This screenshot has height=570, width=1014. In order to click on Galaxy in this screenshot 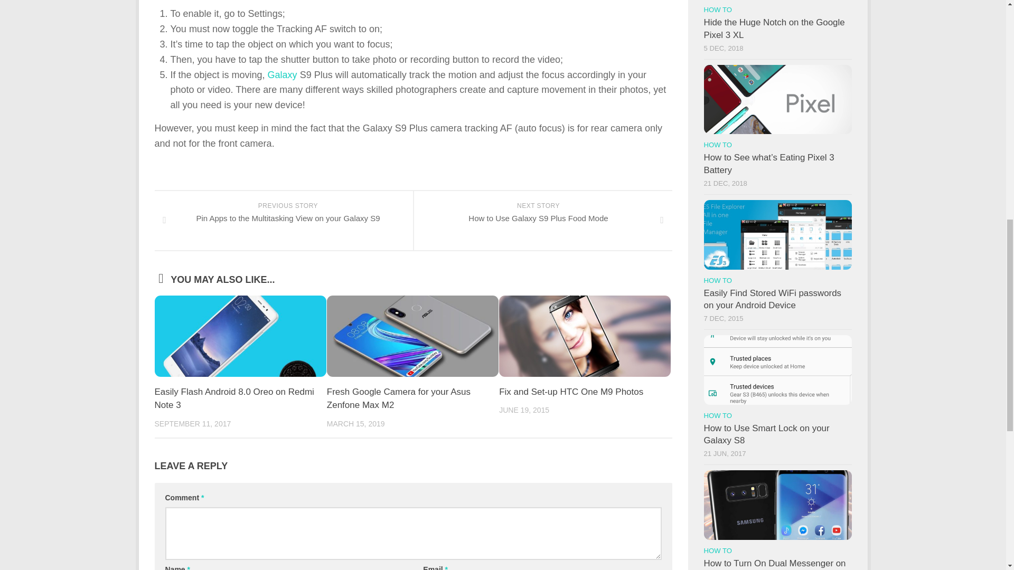, I will do `click(570, 392)`.